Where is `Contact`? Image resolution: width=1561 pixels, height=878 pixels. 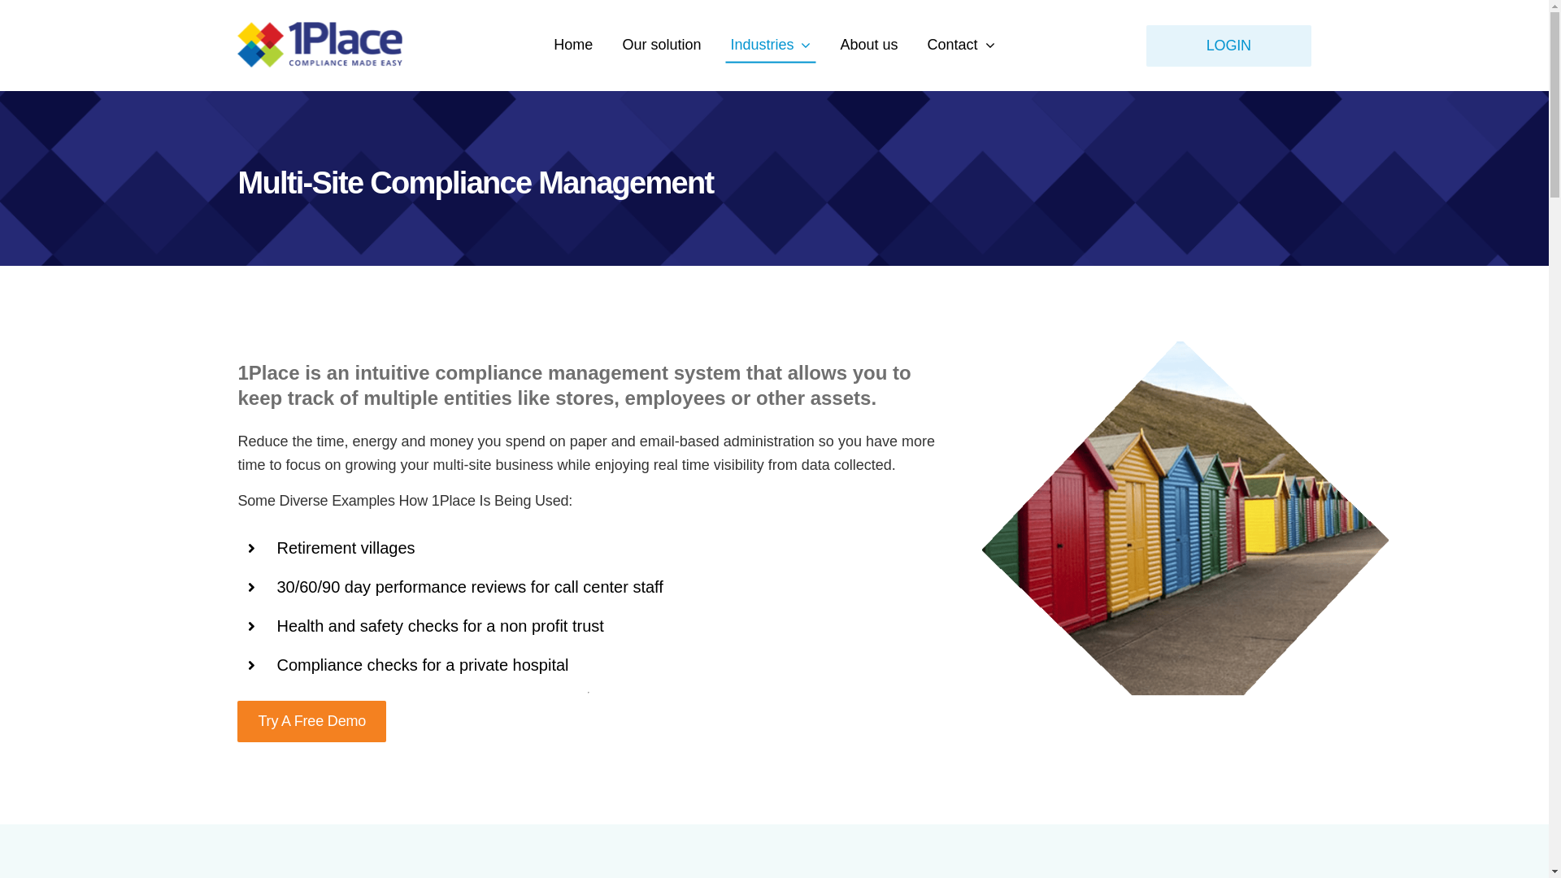
Contact is located at coordinates (961, 46).